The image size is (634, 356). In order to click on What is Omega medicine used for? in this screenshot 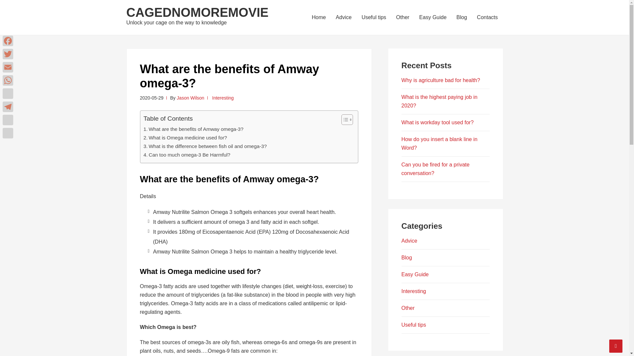, I will do `click(185, 138)`.